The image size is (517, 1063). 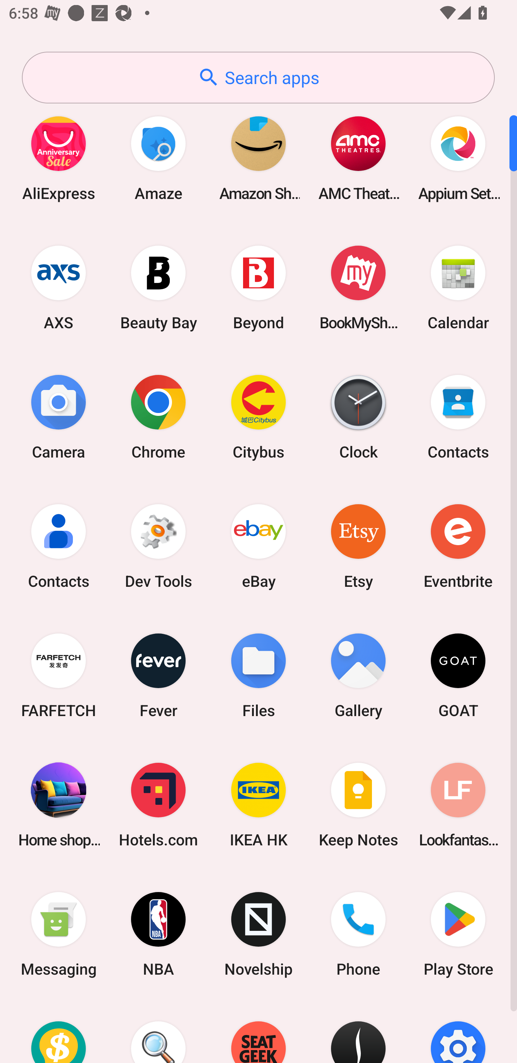 What do you see at coordinates (258, 287) in the screenshot?
I see `Beyond` at bounding box center [258, 287].